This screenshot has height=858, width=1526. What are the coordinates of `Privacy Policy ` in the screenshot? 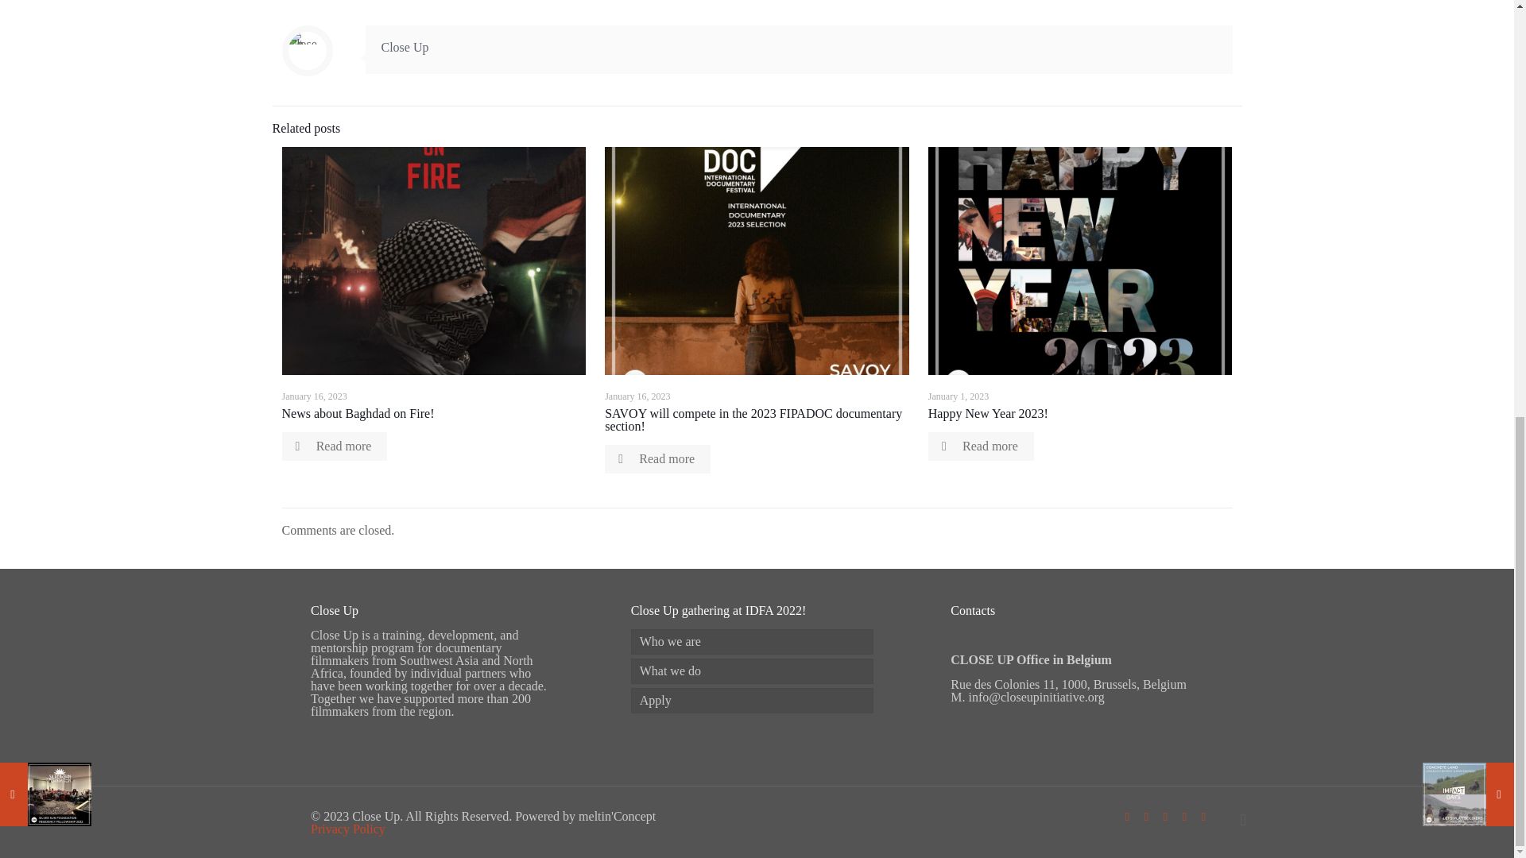 It's located at (348, 828).